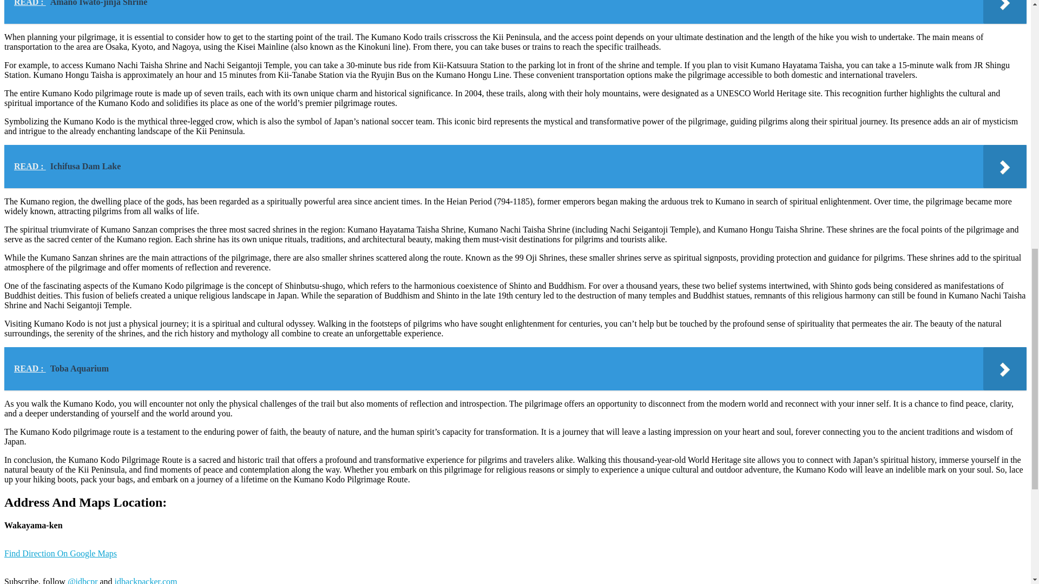 The height and width of the screenshot is (584, 1039). What do you see at coordinates (146, 581) in the screenshot?
I see `idbackpacker.com` at bounding box center [146, 581].